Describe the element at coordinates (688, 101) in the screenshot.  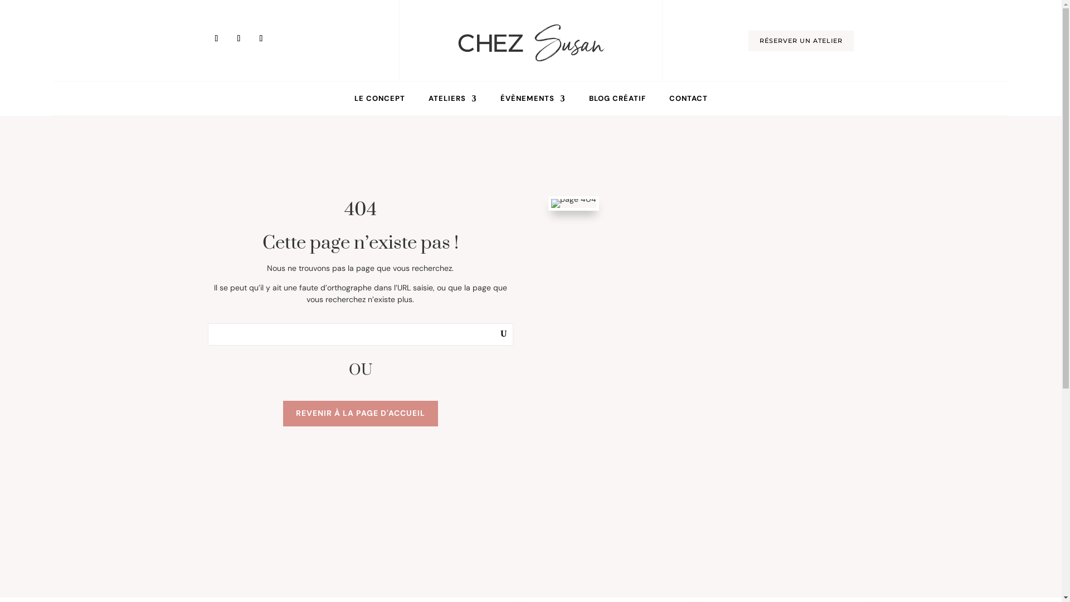
I see `CONTACT` at that location.